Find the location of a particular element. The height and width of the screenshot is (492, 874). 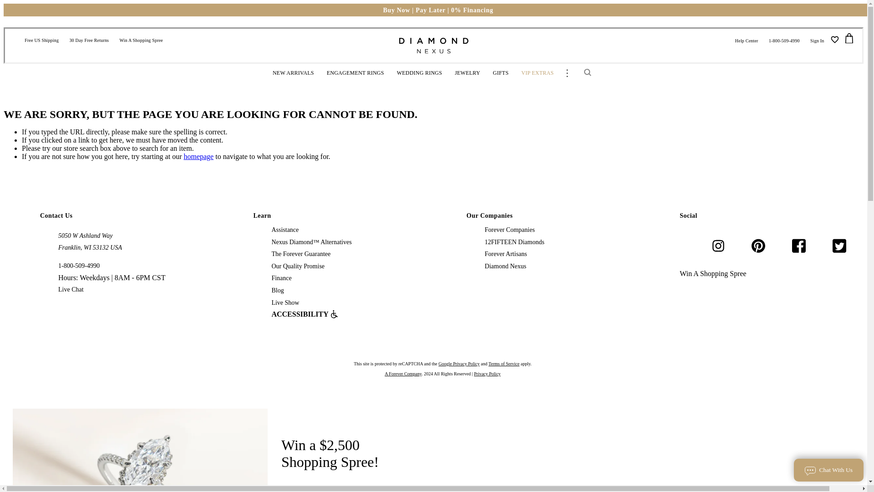

Sign In is located at coordinates (817, 40).